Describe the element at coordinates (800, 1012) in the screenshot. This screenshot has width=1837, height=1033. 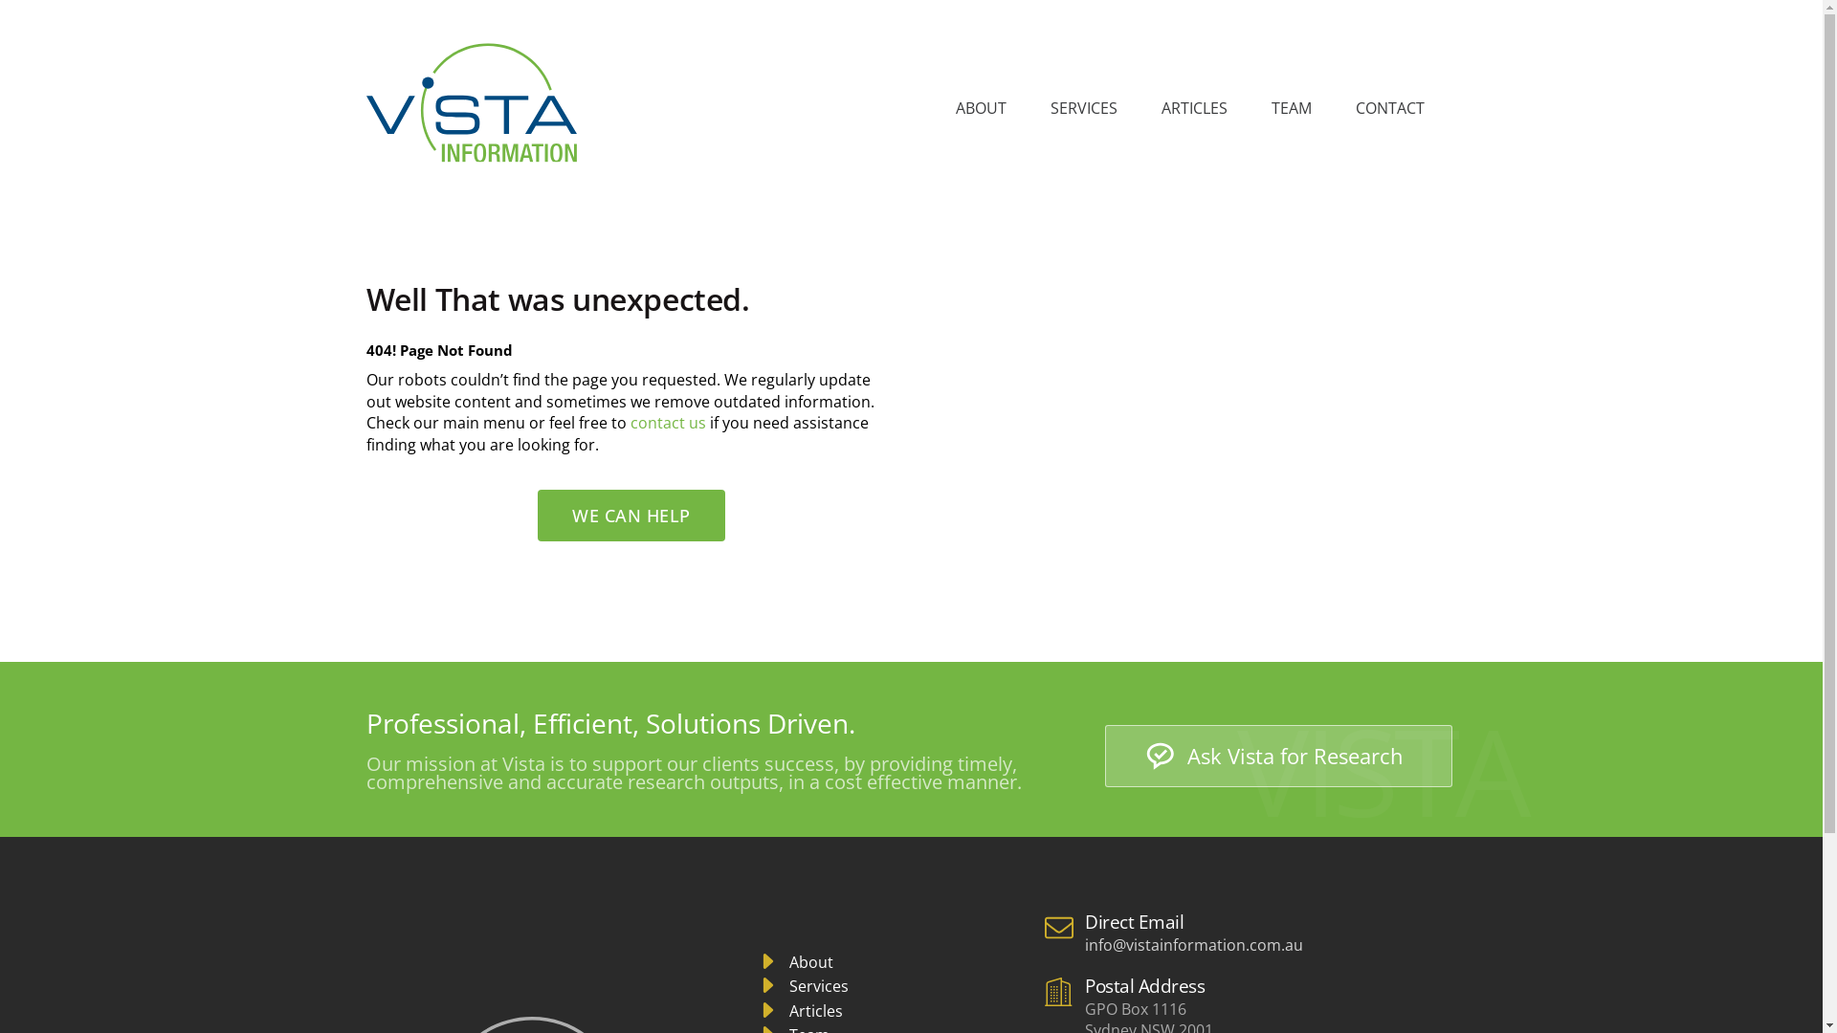
I see `Articles` at that location.